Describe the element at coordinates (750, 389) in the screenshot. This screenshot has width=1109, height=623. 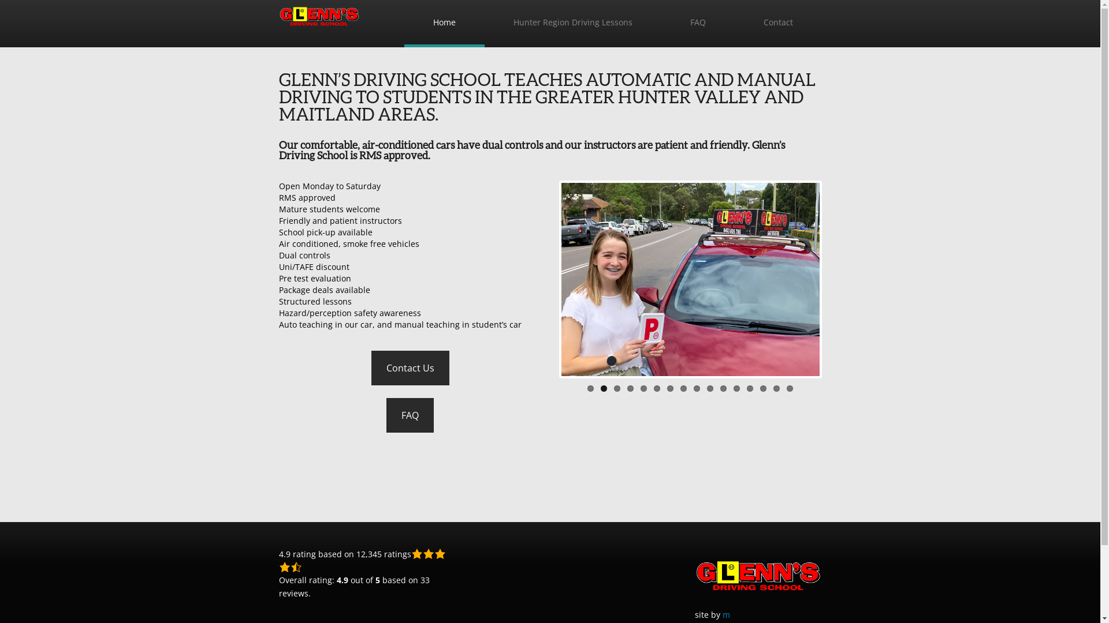
I see `13` at that location.